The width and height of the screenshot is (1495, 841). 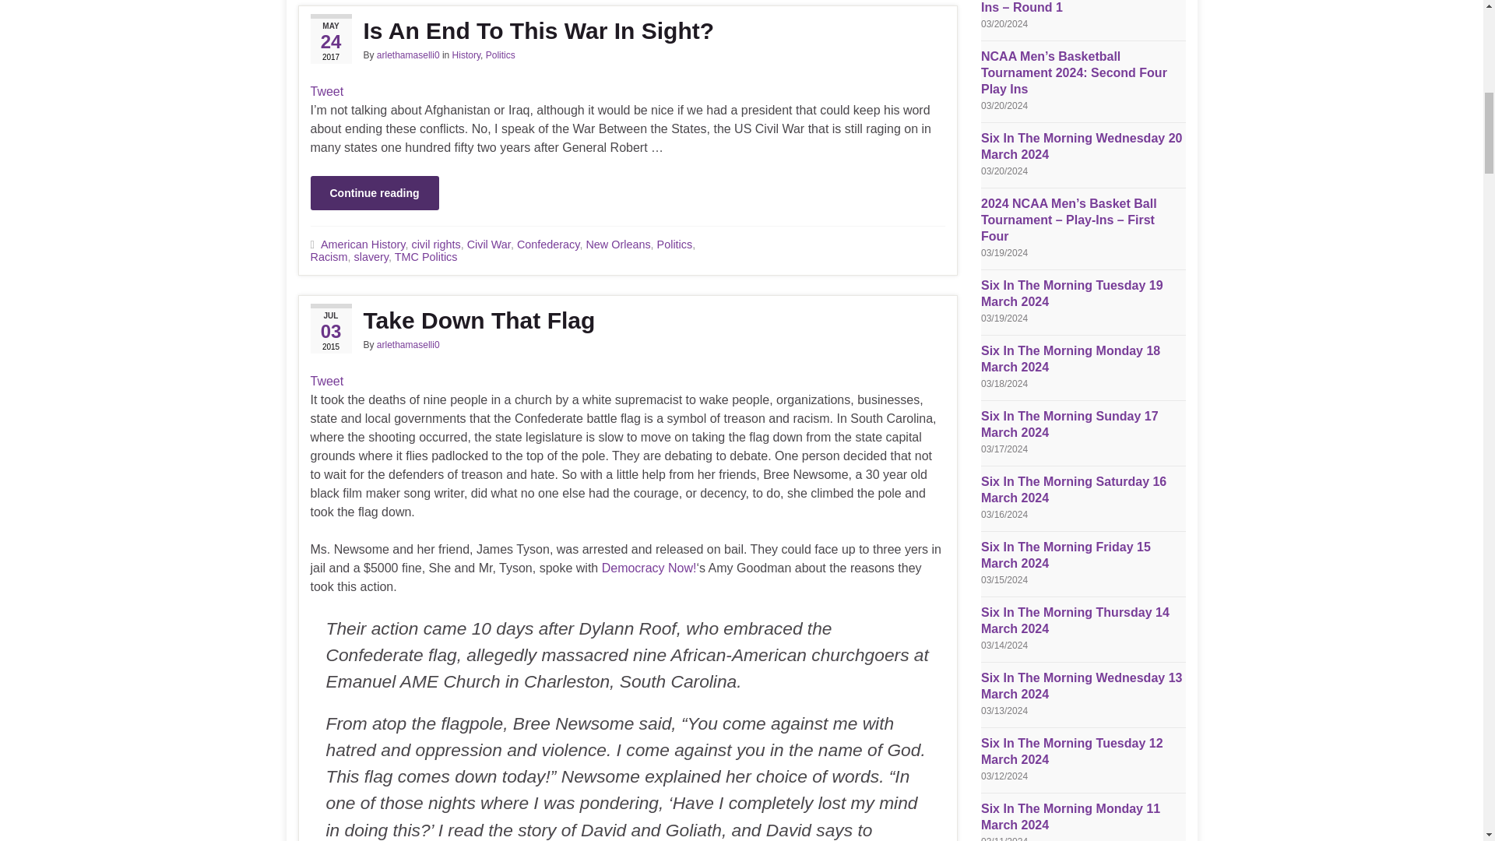 What do you see at coordinates (436, 244) in the screenshot?
I see `civil rights` at bounding box center [436, 244].